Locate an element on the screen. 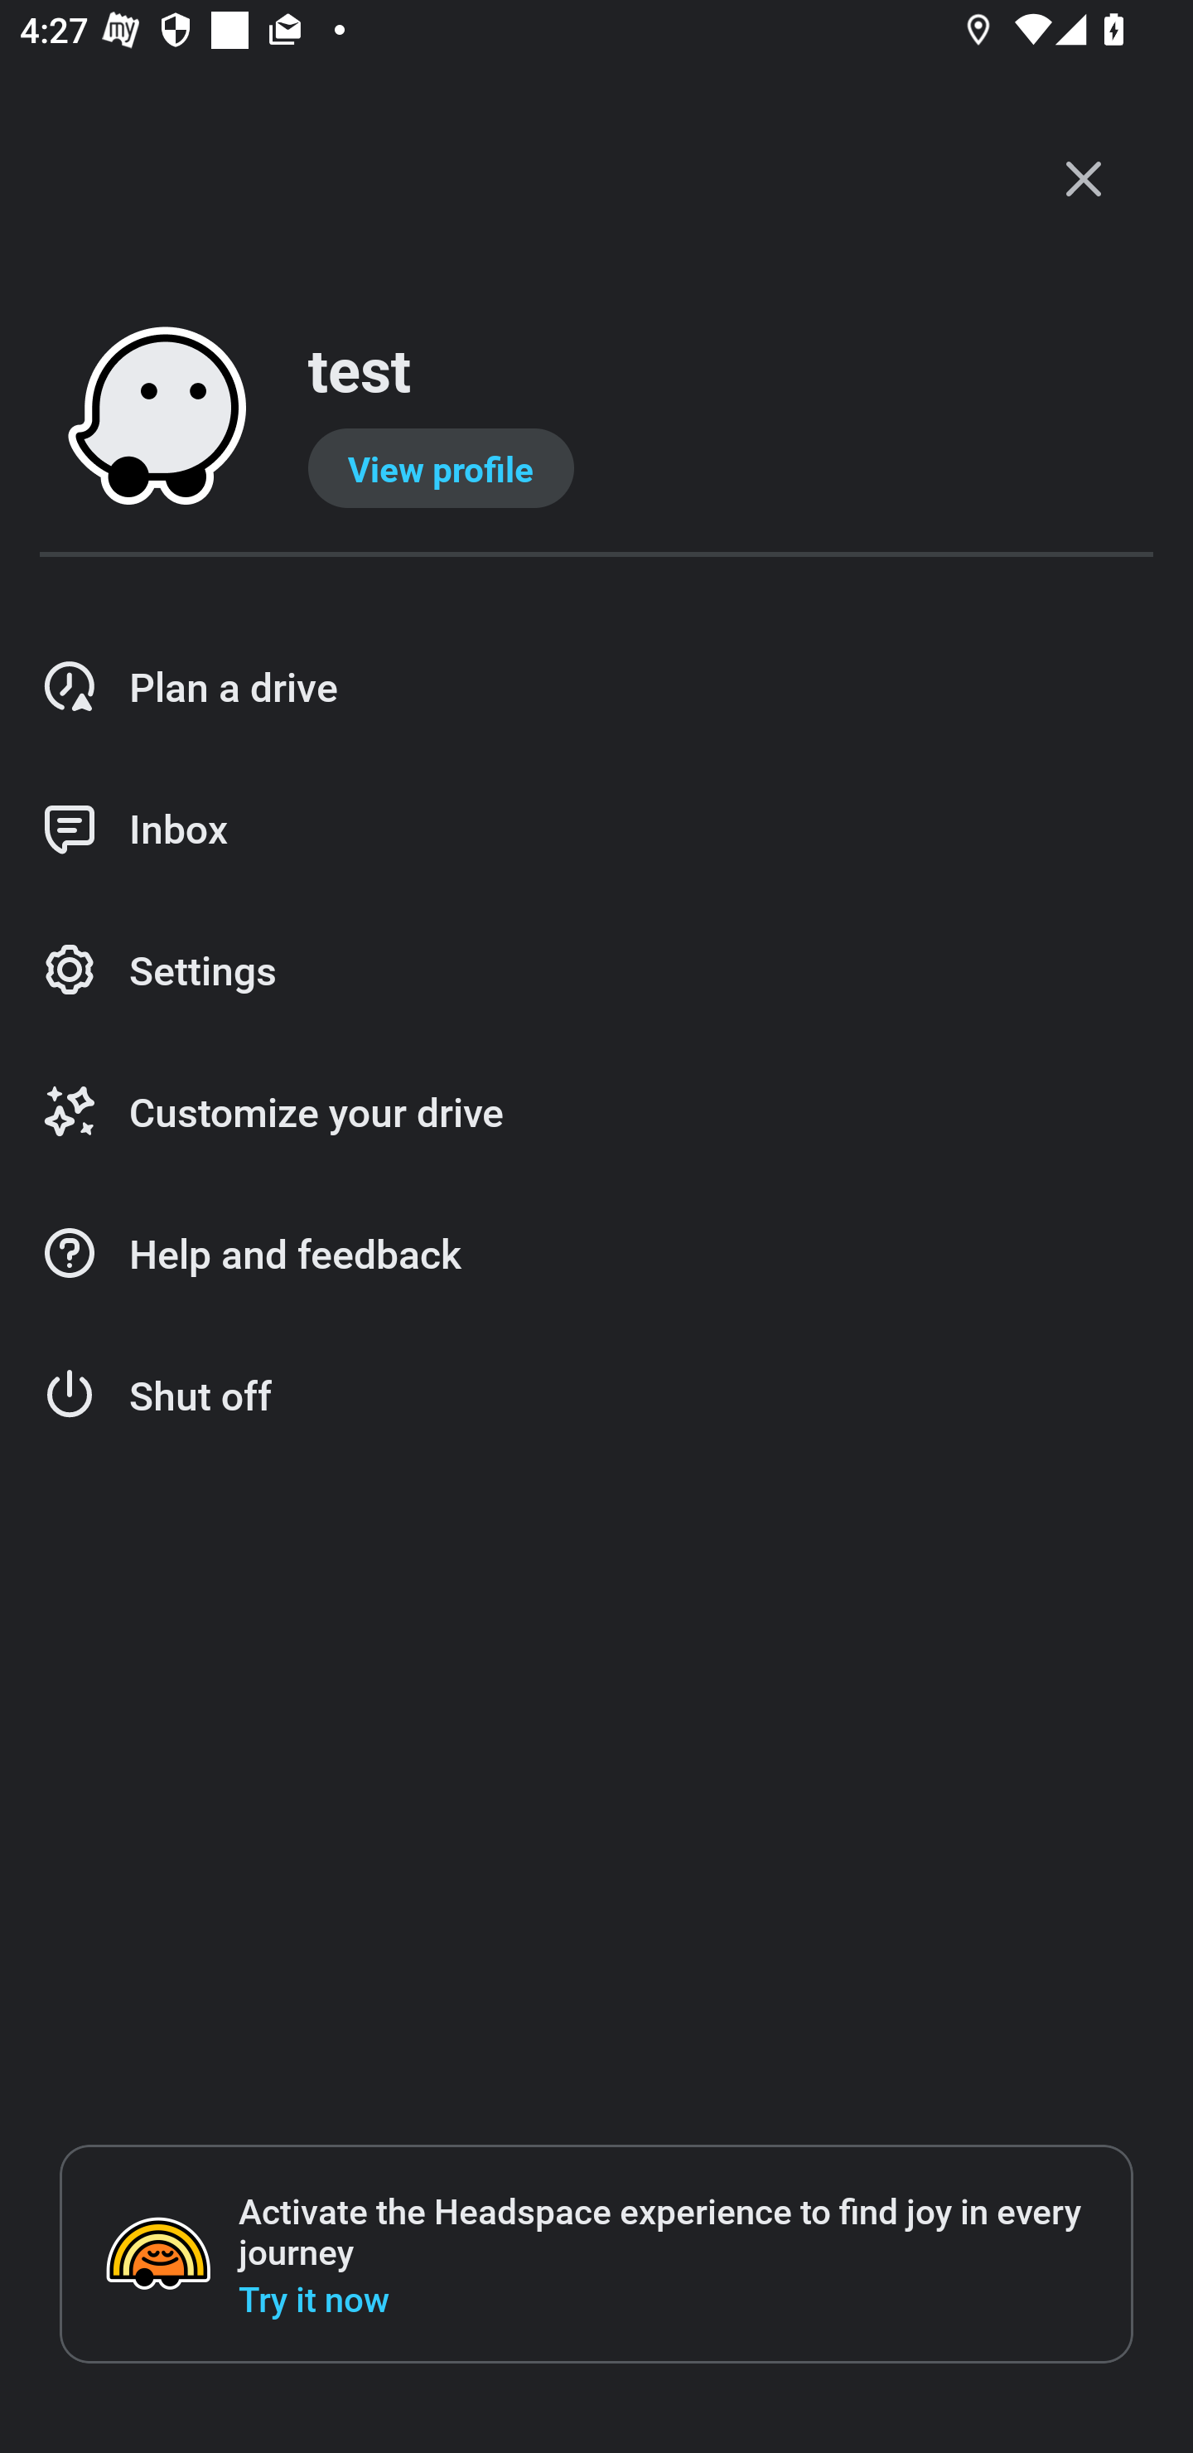  ACTION_CELL_ICON Shut off ACTION_CELL_TEXT is located at coordinates (596, 1396).